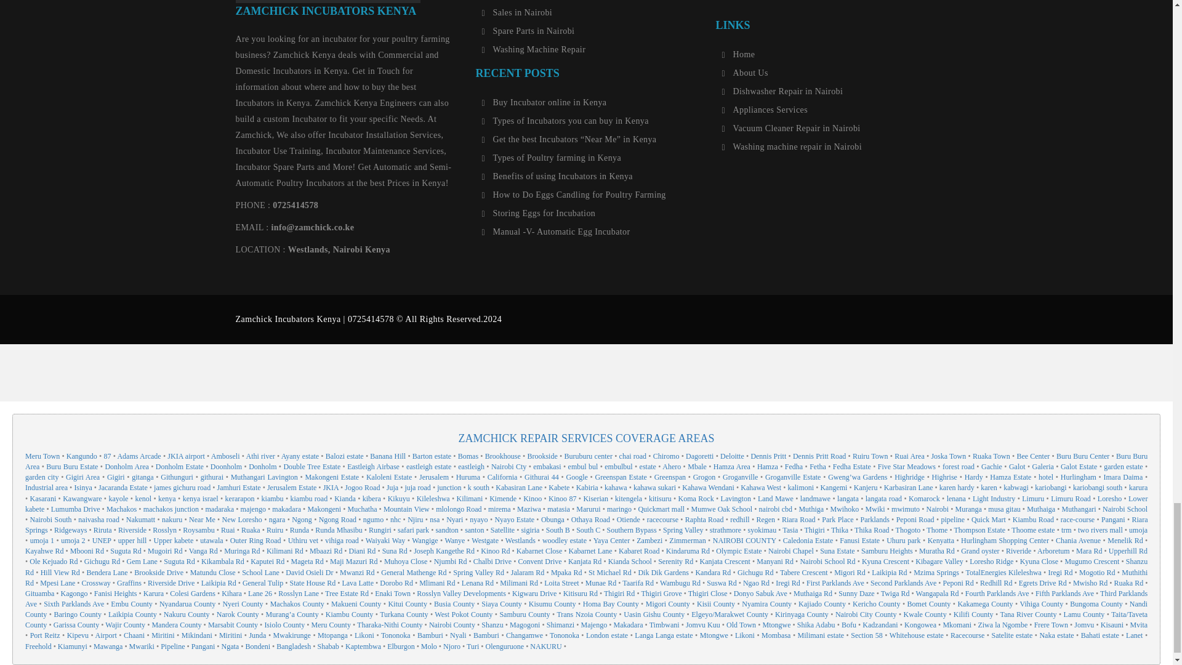  What do you see at coordinates (260, 456) in the screenshot?
I see `Athi river` at bounding box center [260, 456].